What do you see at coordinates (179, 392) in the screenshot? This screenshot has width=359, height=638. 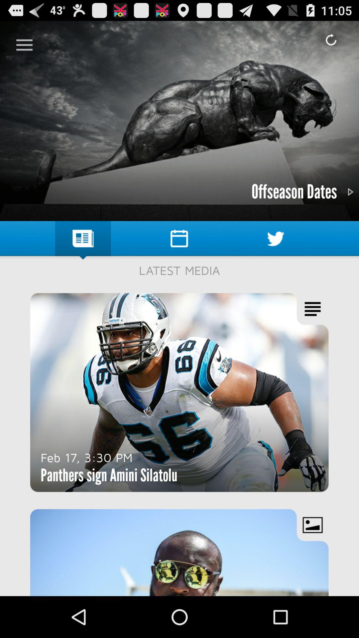 I see `click on second image from top` at bounding box center [179, 392].